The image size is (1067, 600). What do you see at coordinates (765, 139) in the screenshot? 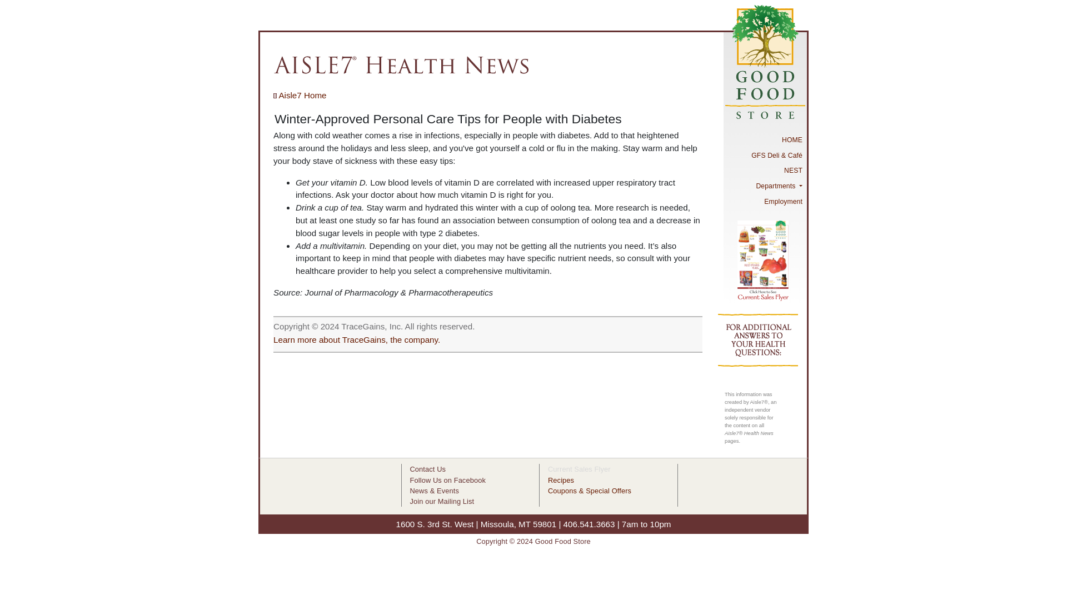
I see `HOME` at bounding box center [765, 139].